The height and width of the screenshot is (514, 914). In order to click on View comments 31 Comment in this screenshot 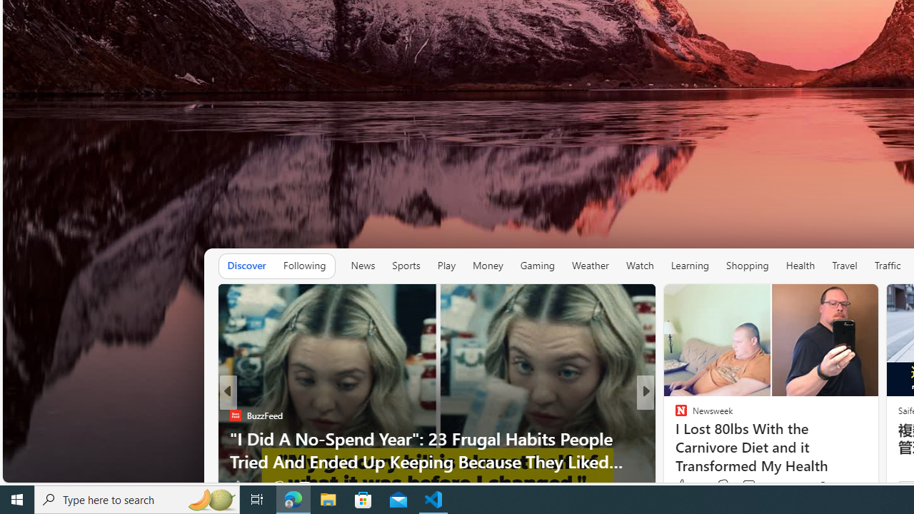, I will do `click(744, 486)`.